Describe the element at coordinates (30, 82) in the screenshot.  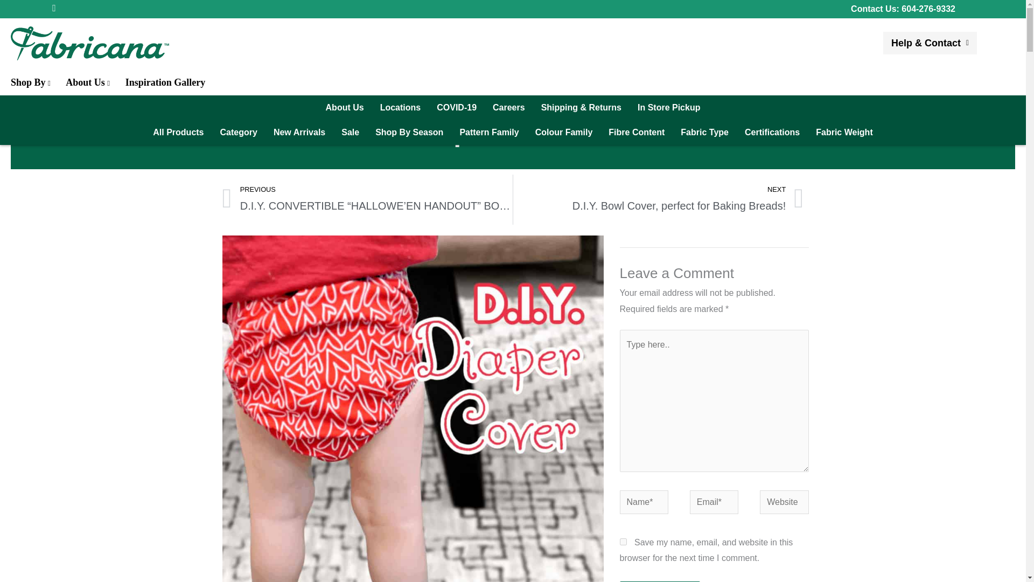
I see `Shop By` at that location.